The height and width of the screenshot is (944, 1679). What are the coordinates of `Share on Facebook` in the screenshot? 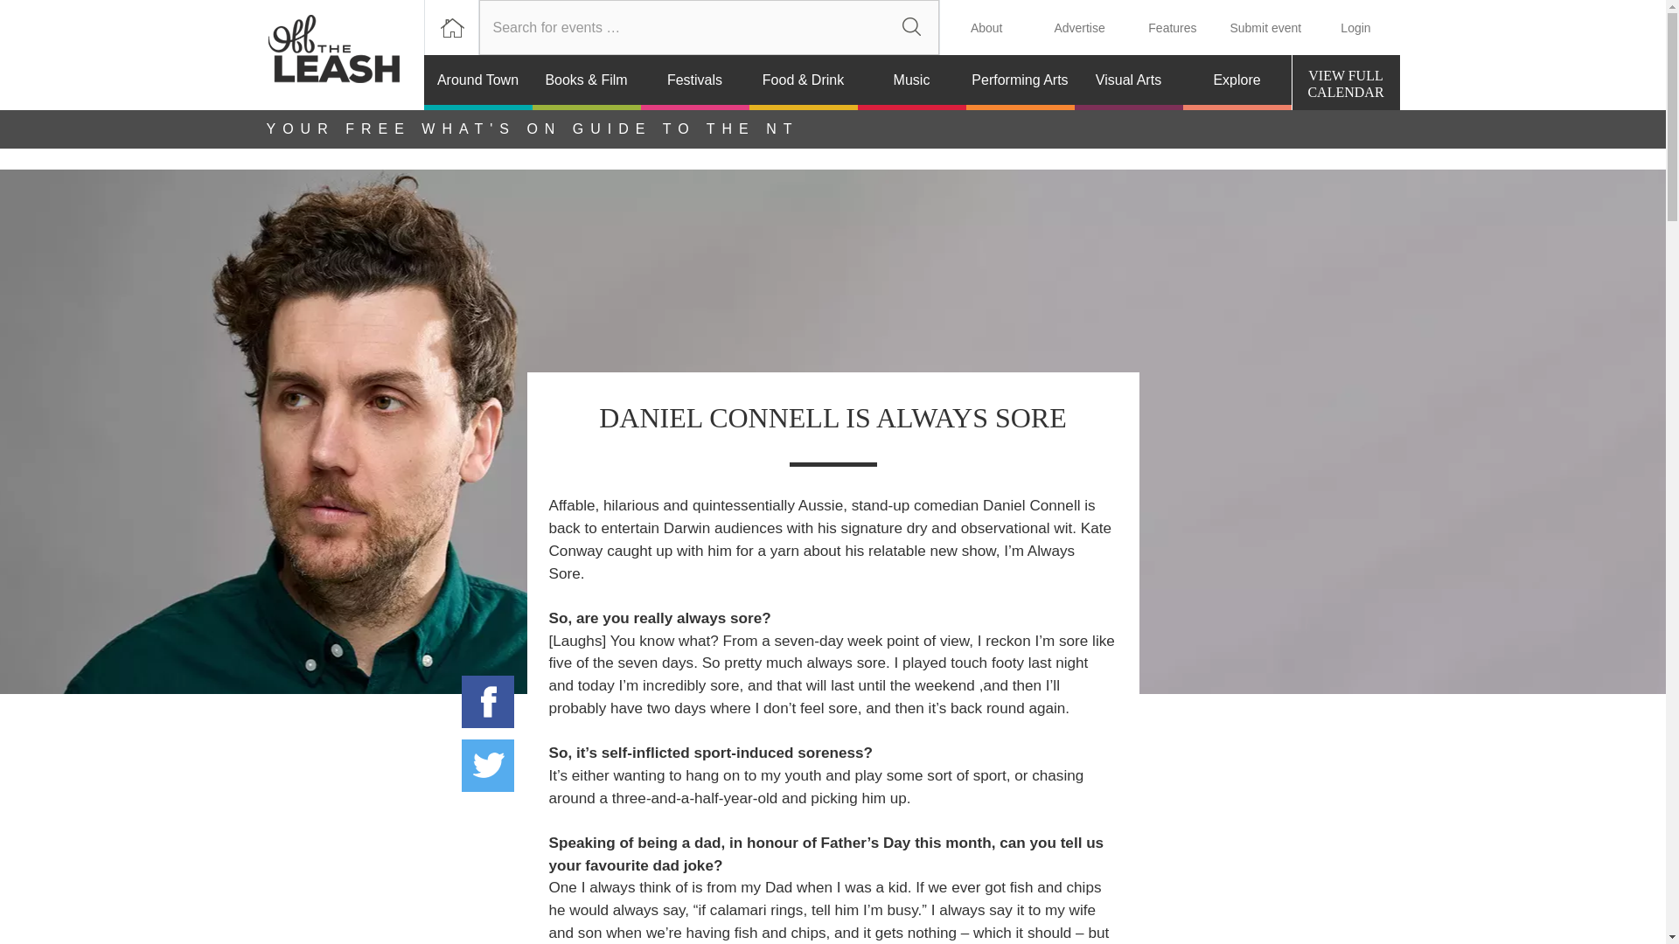 It's located at (488, 701).